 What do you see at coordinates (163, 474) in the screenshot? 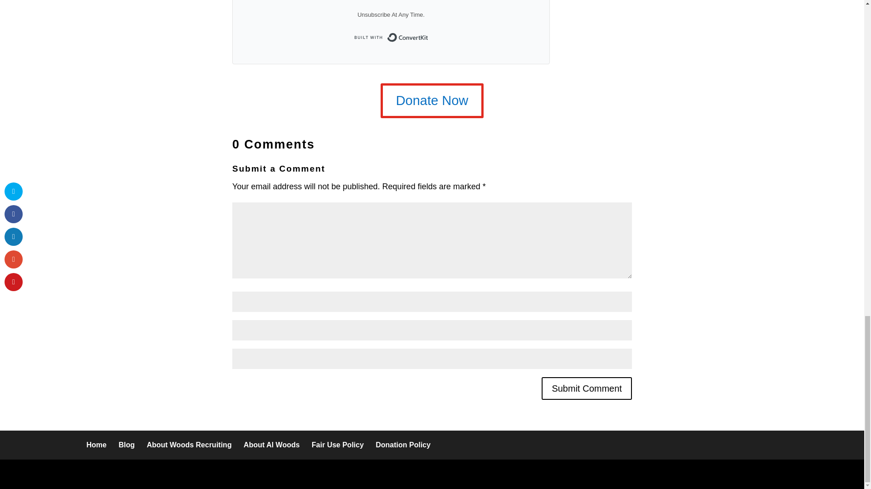
I see `Premium WordPress Themes` at bounding box center [163, 474].